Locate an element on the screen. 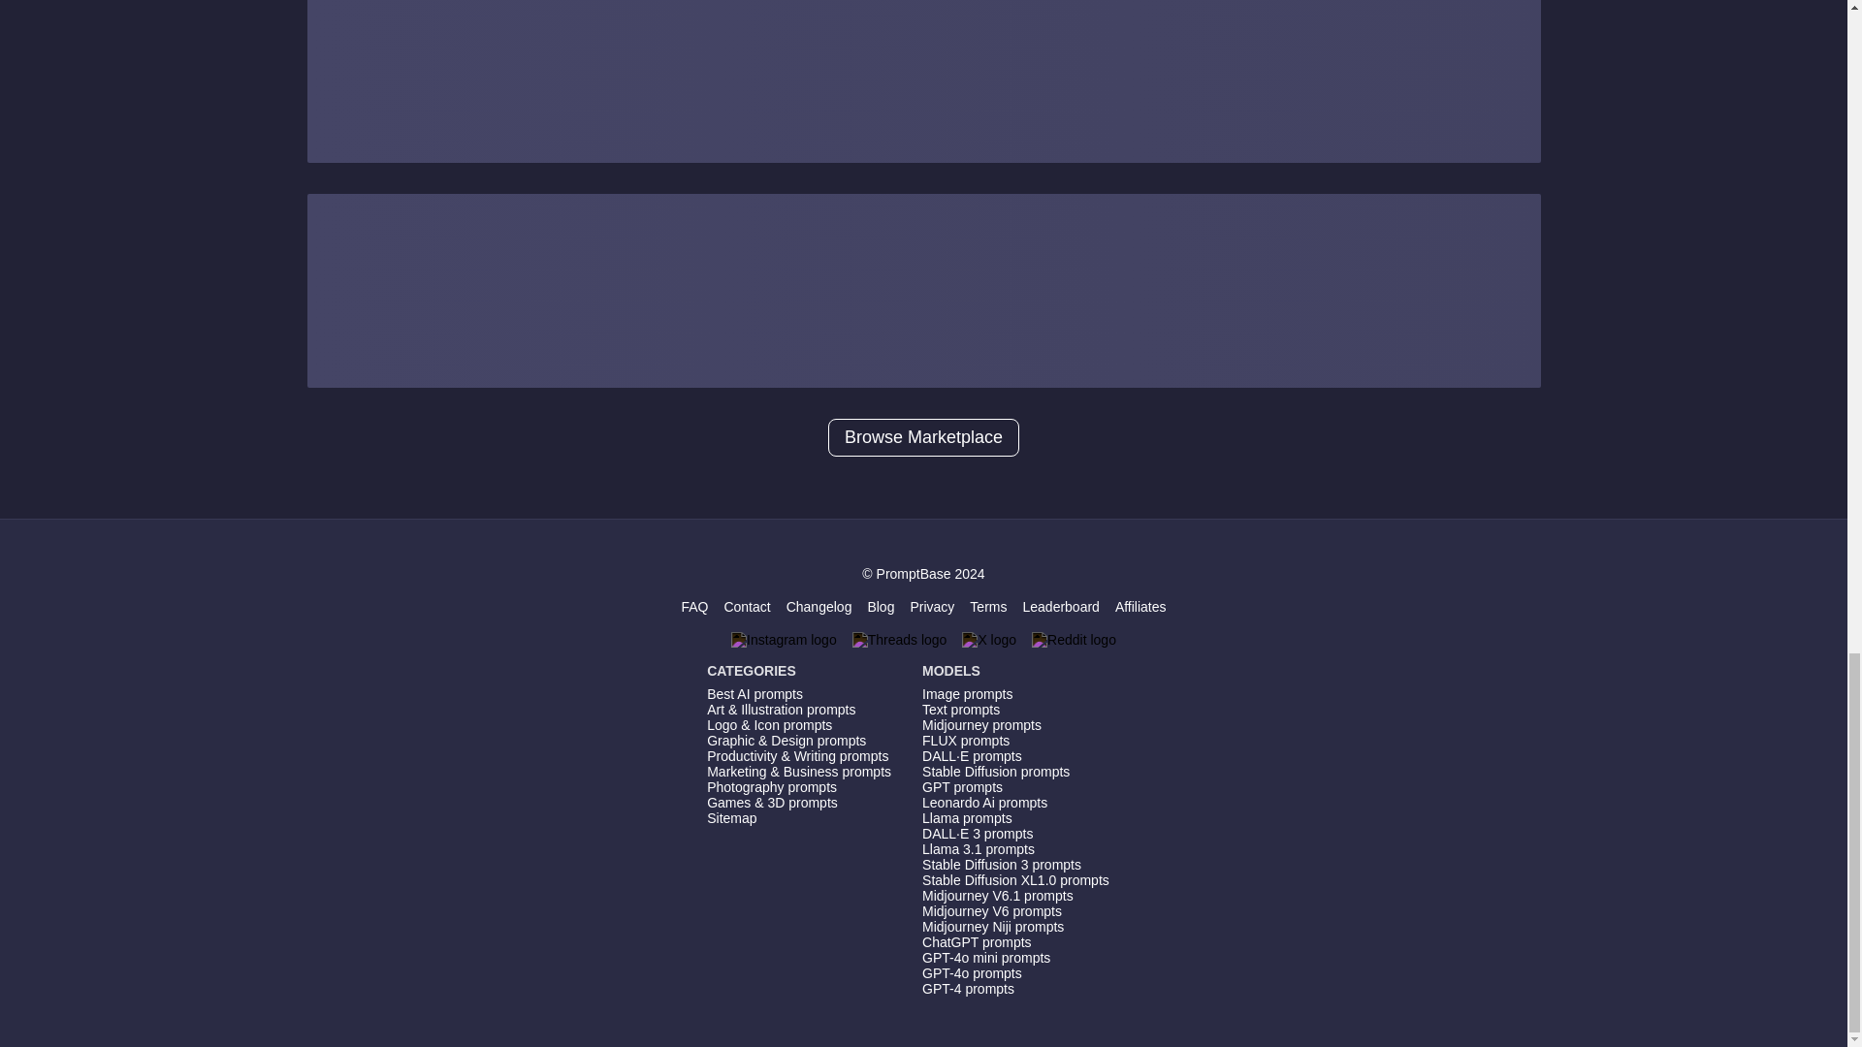  Photography prompts is located at coordinates (799, 786).